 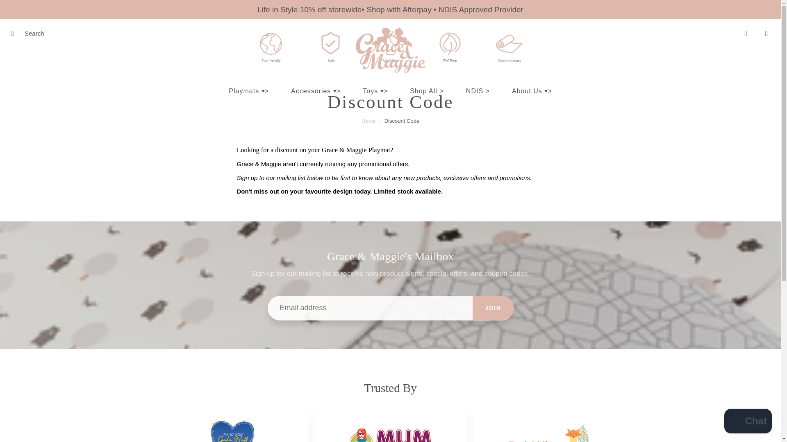 What do you see at coordinates (368, 121) in the screenshot?
I see `Home` at bounding box center [368, 121].